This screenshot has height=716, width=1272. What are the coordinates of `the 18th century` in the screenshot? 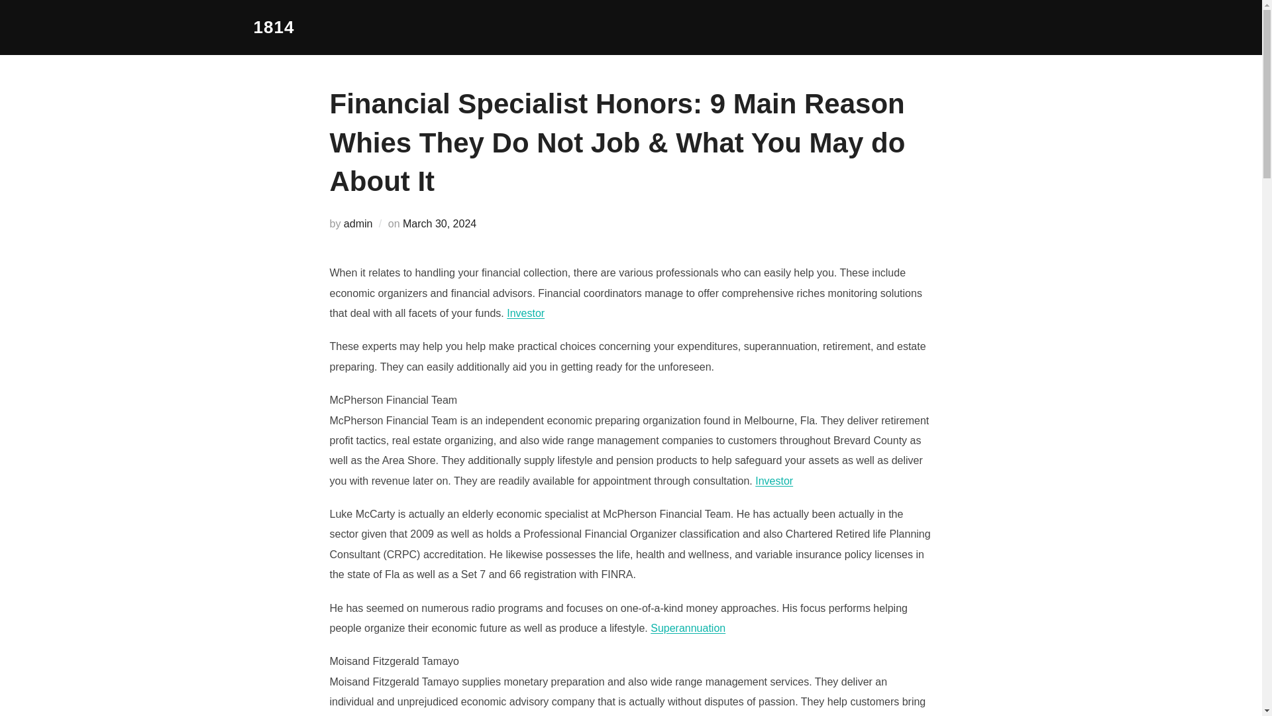 It's located at (273, 27).